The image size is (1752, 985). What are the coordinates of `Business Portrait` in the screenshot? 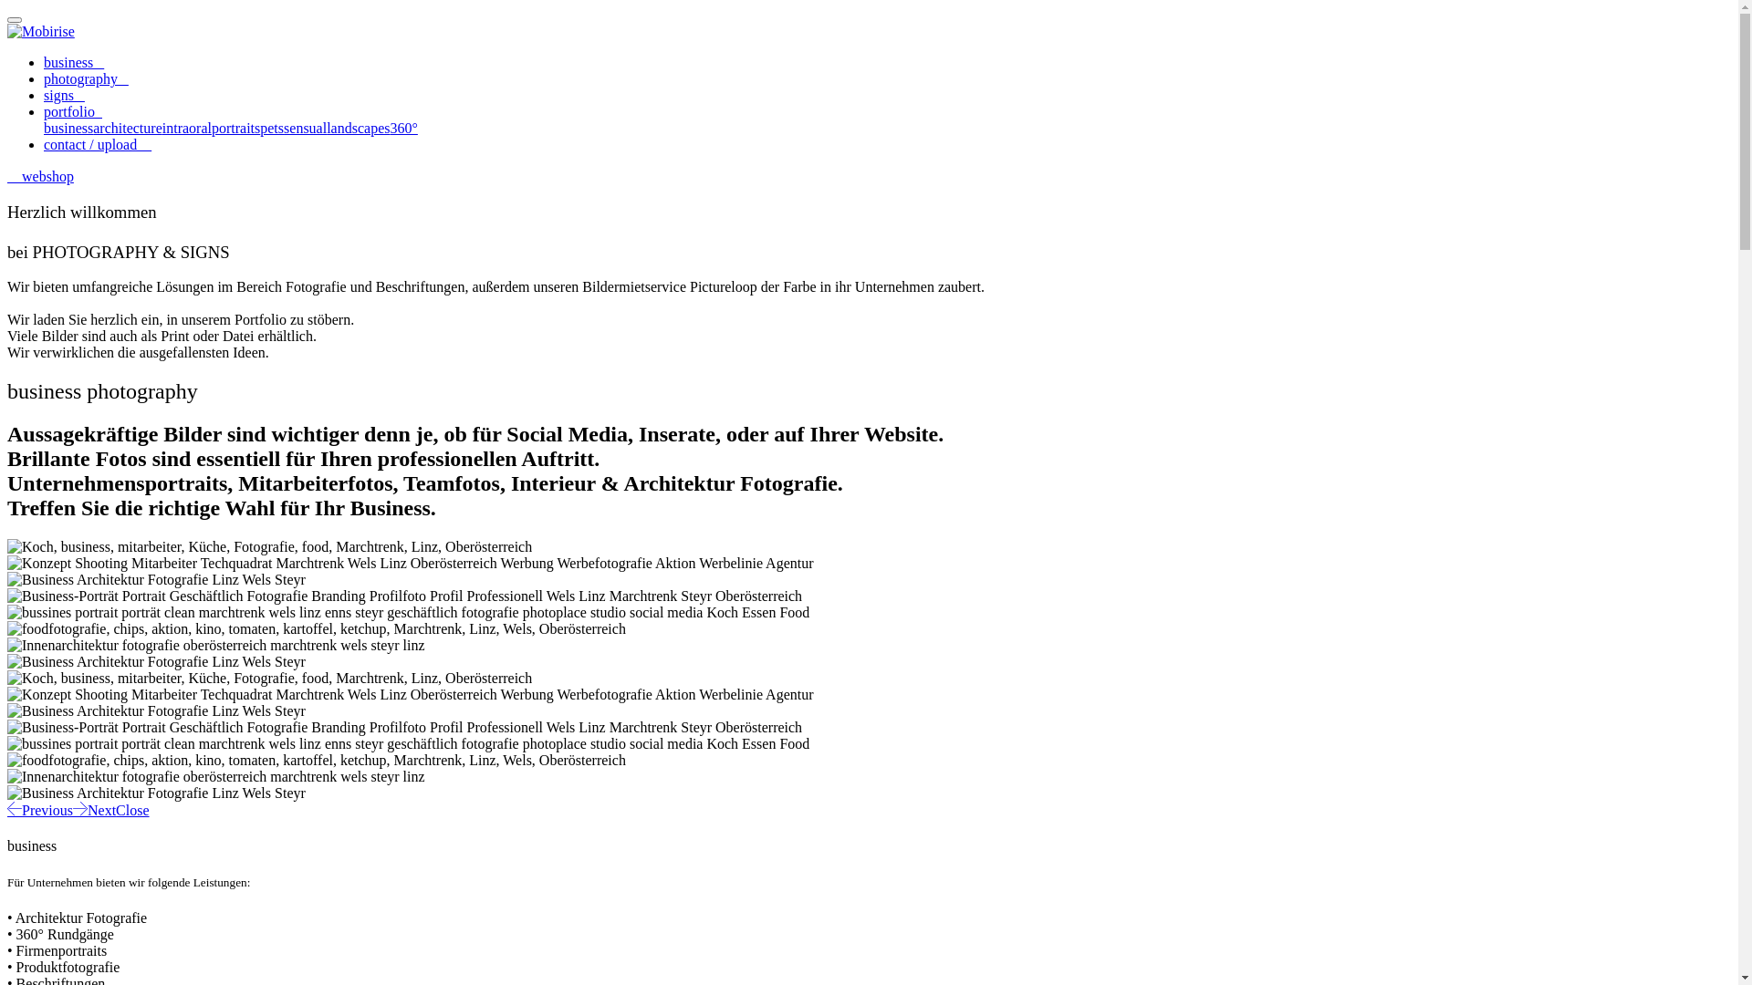 It's located at (409, 613).